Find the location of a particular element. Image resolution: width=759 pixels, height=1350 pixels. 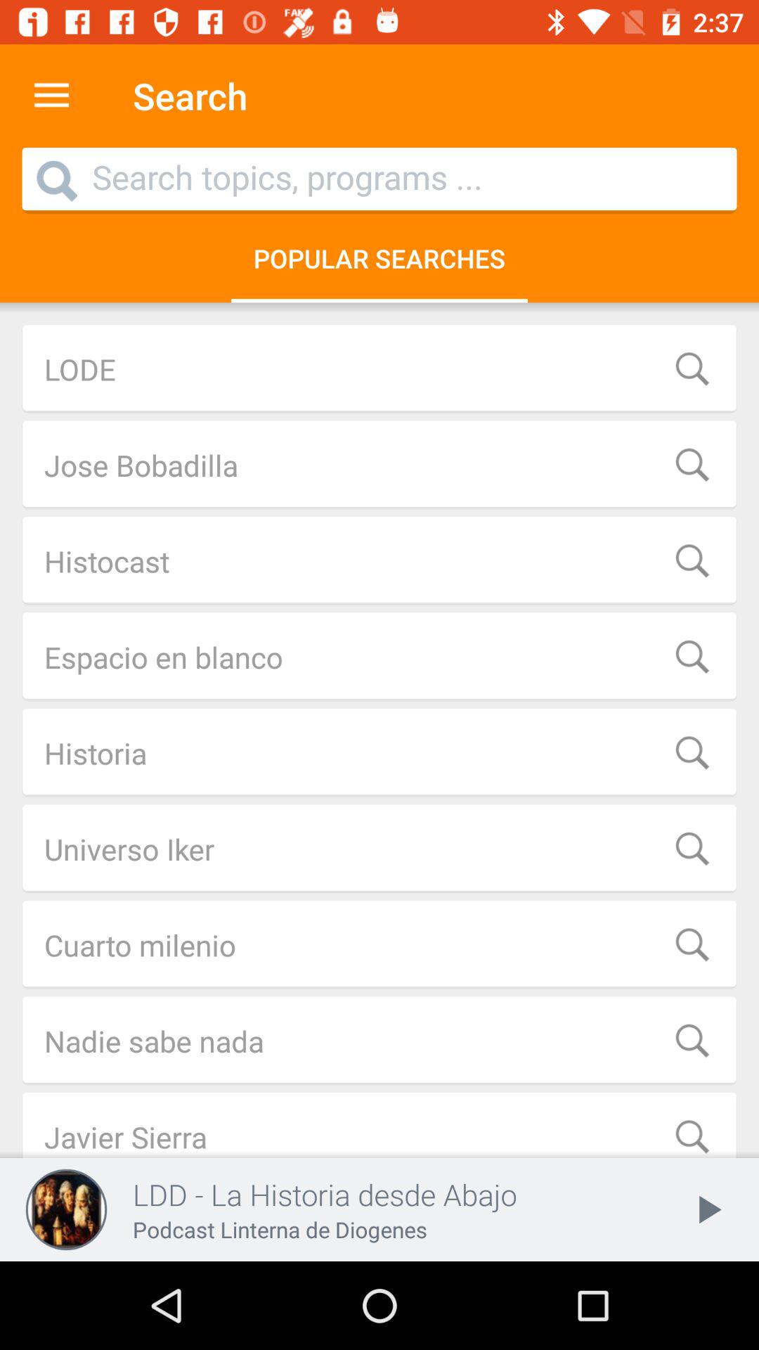

choose the icon above the cuarto milenio item is located at coordinates (379, 849).